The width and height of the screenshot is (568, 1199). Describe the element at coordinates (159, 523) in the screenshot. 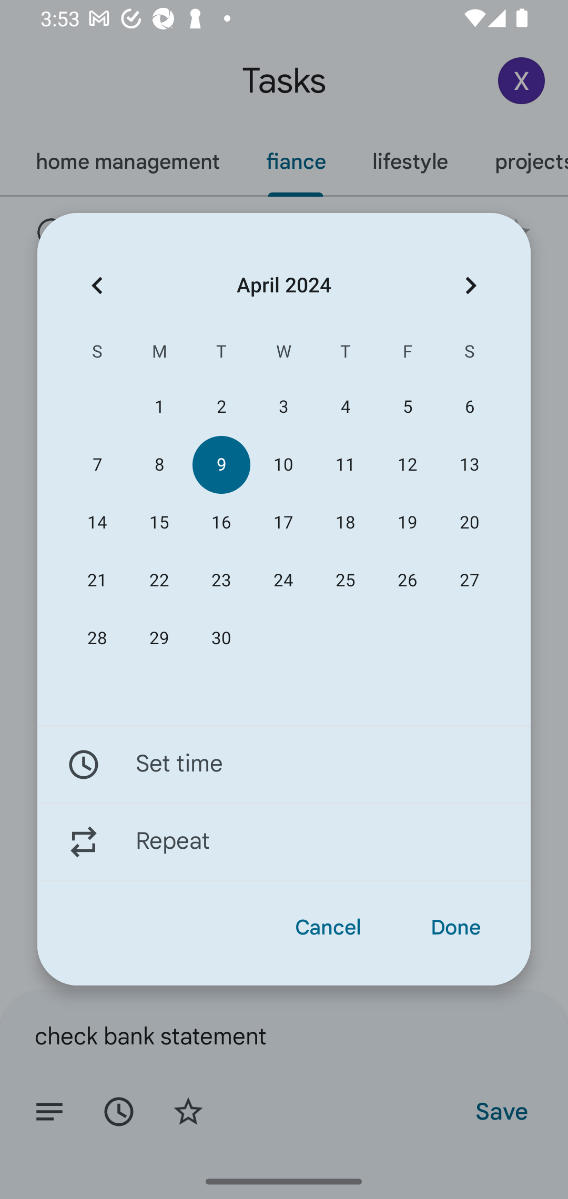

I see `15 15 April 2024` at that location.